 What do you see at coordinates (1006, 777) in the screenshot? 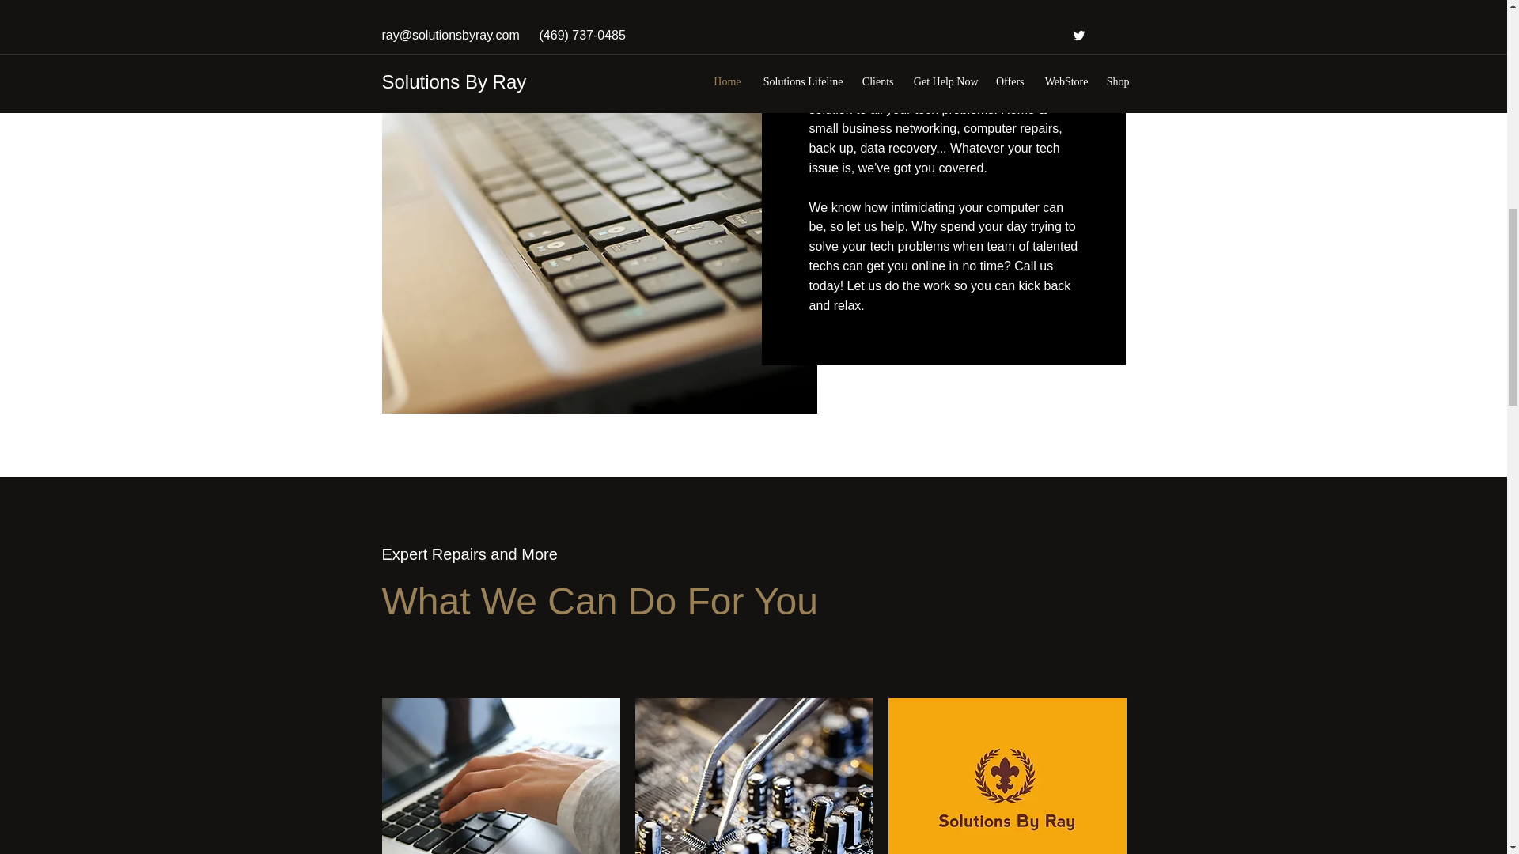
I see `GL.jpg` at bounding box center [1006, 777].